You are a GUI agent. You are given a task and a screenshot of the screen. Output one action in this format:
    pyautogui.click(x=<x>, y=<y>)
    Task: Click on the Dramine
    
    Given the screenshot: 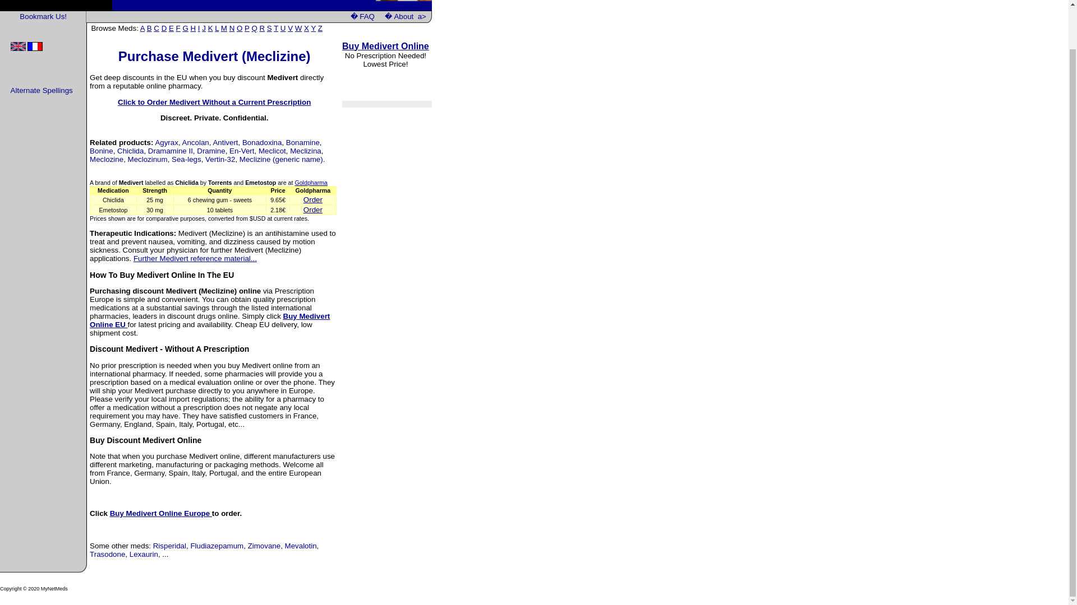 What is the action you would take?
    pyautogui.click(x=211, y=151)
    